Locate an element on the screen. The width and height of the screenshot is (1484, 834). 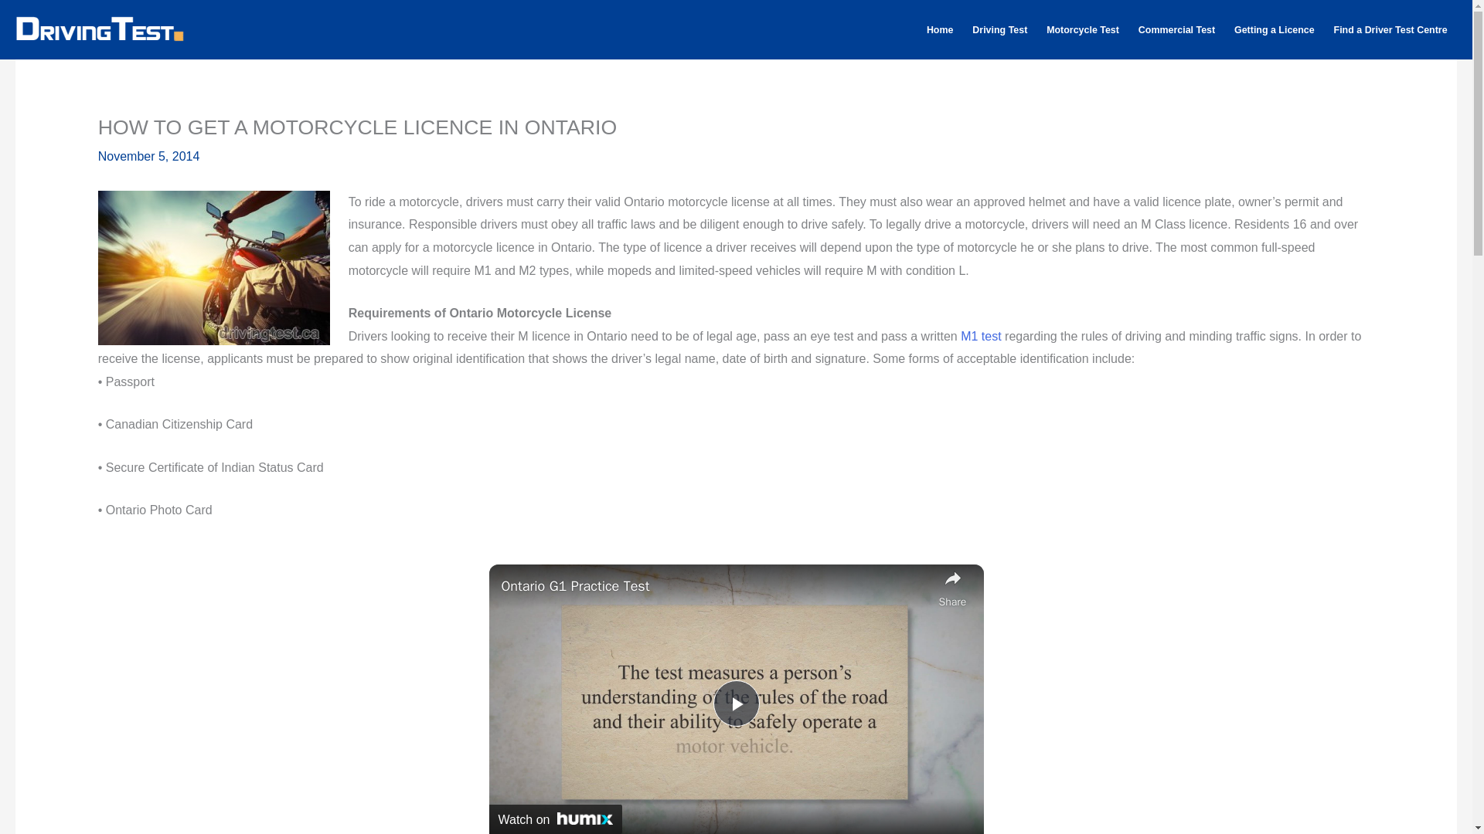
Getting a Licence is located at coordinates (1275, 30).